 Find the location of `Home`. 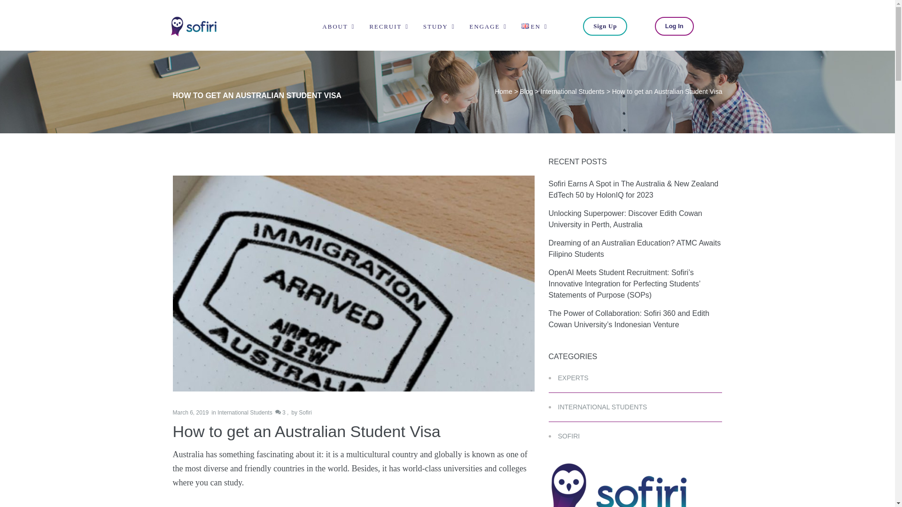

Home is located at coordinates (503, 91).